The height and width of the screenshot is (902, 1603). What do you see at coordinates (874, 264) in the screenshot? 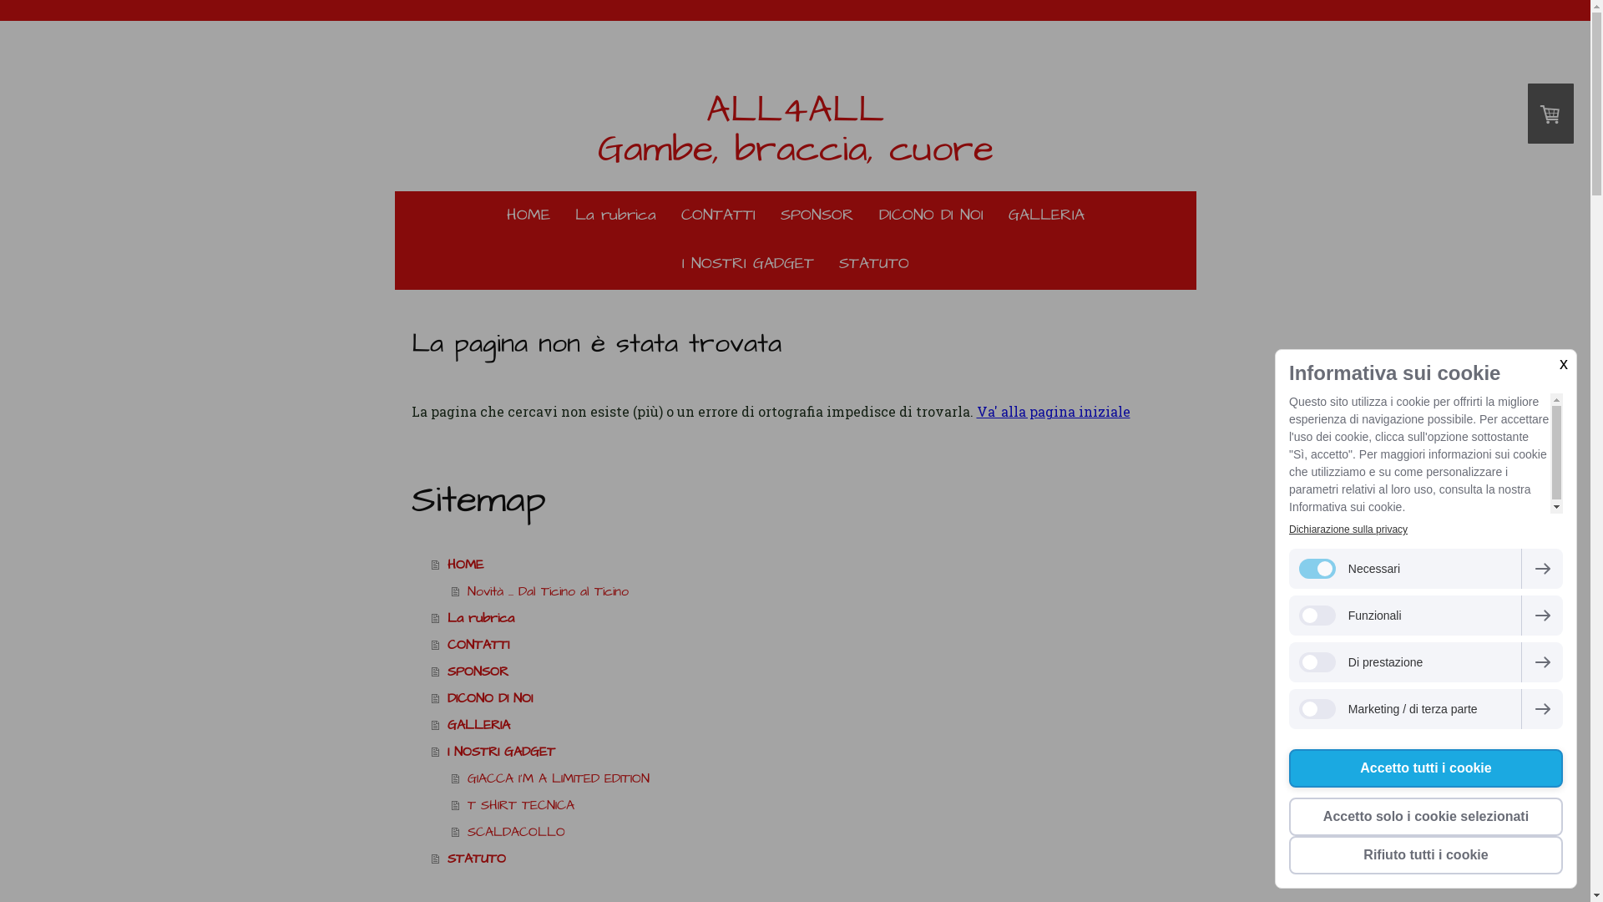
I see `STATUTO` at bounding box center [874, 264].